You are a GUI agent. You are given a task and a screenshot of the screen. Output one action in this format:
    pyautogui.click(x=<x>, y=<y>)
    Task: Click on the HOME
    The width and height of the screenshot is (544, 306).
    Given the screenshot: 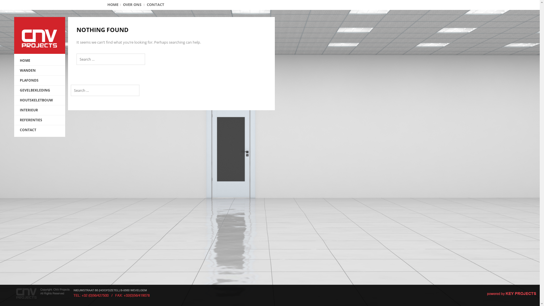 What is the action you would take?
    pyautogui.click(x=113, y=5)
    